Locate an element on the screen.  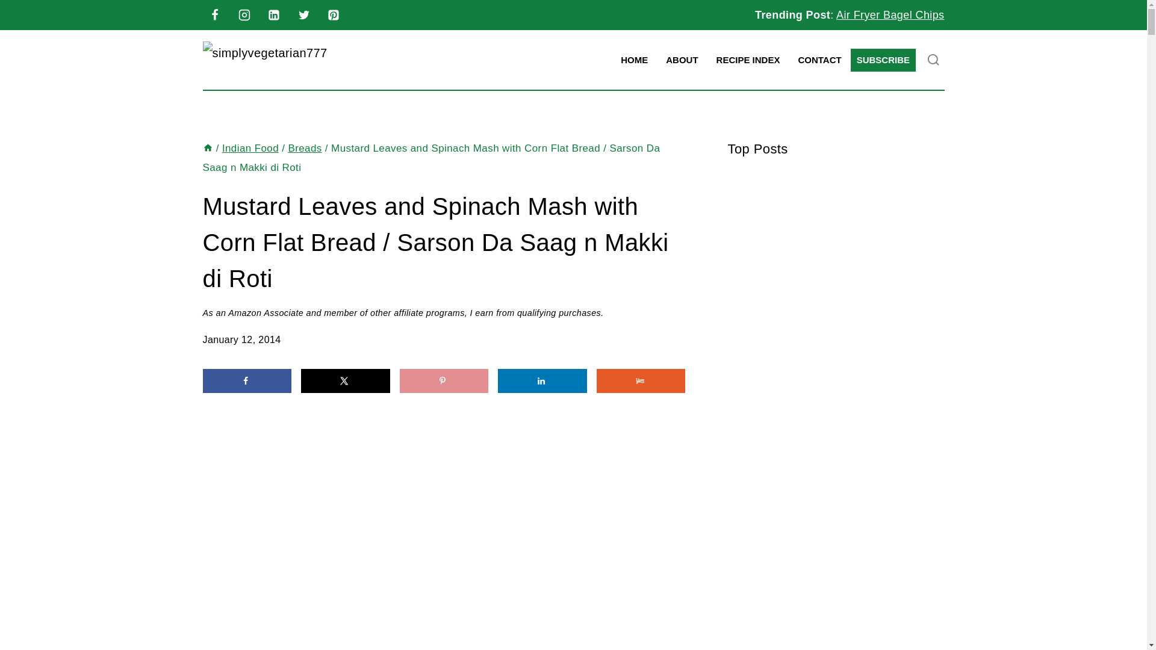
Share on X is located at coordinates (346, 381).